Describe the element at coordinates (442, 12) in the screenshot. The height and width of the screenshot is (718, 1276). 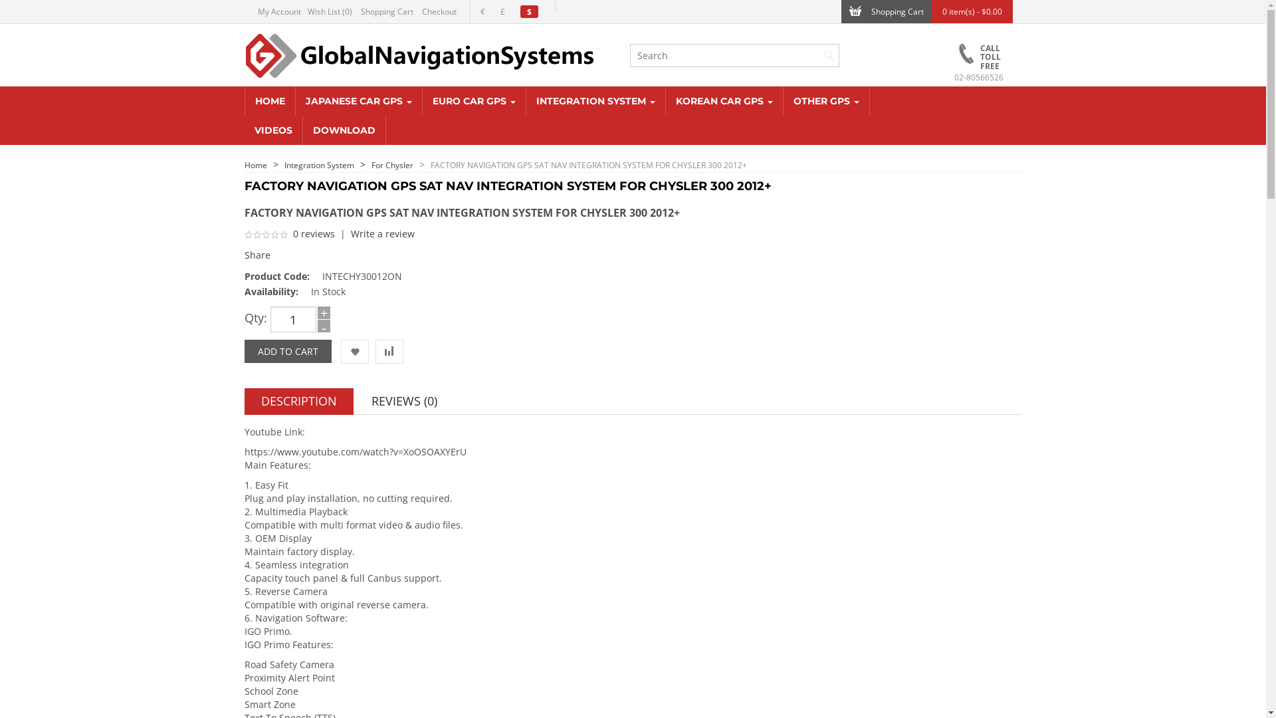
I see `Checkout` at that location.